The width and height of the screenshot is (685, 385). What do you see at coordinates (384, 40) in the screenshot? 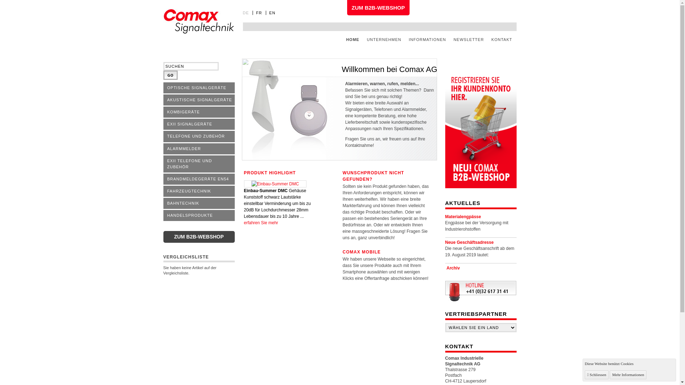
I see `UNTERNEHMEN` at bounding box center [384, 40].